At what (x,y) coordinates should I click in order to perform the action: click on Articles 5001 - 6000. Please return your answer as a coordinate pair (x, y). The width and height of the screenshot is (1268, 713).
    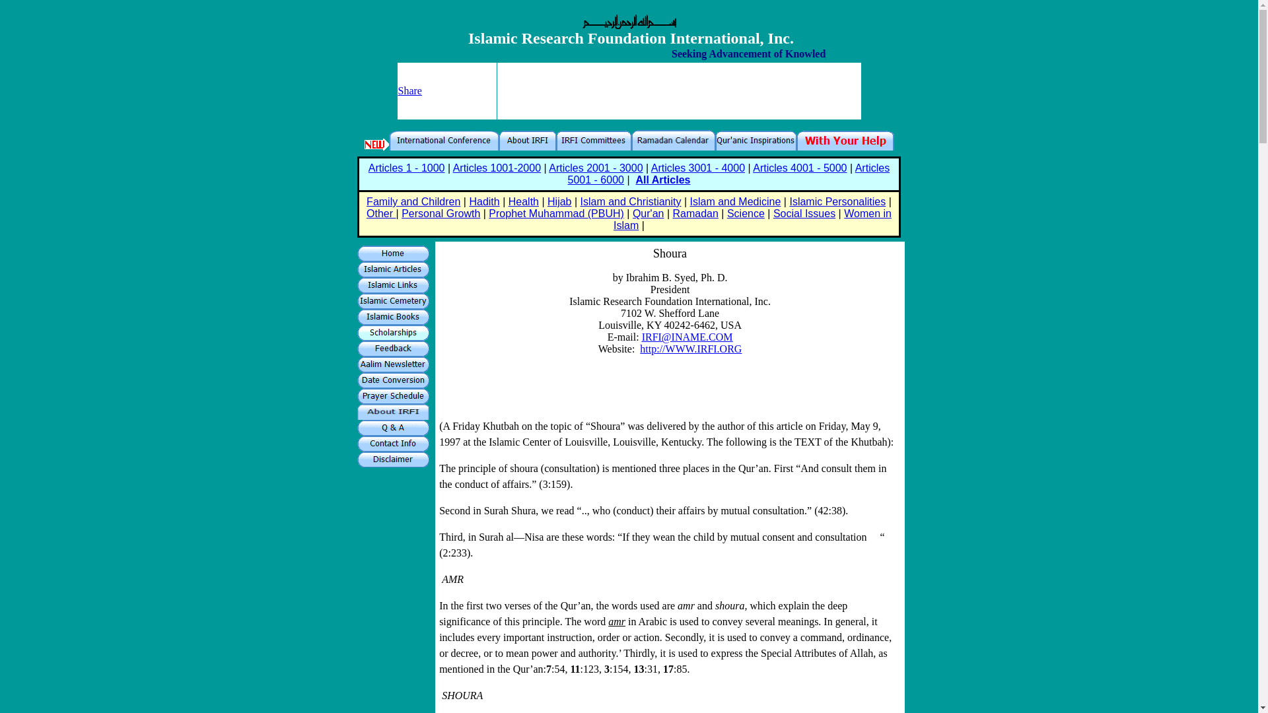
    Looking at the image, I should click on (729, 174).